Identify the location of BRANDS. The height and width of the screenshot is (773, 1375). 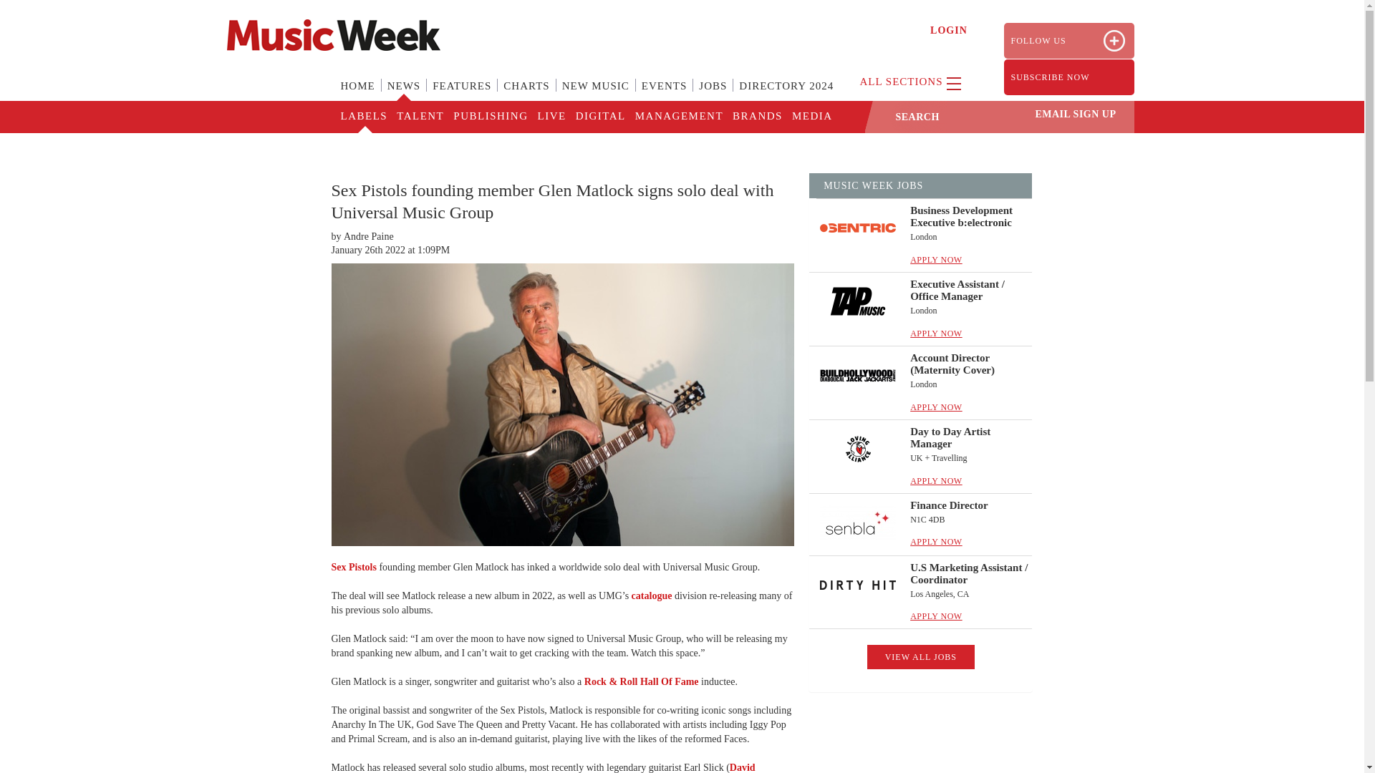
(756, 117).